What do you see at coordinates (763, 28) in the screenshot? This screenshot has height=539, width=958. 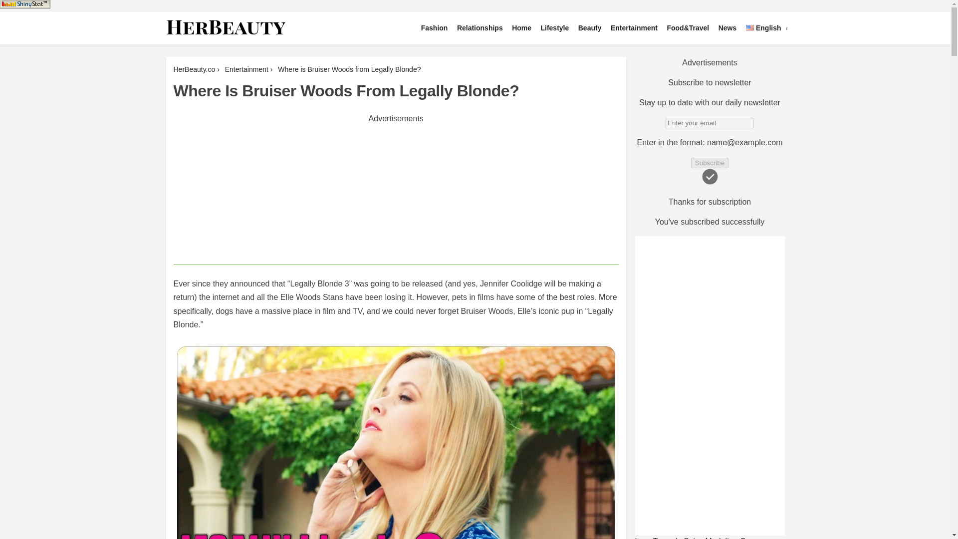 I see `English` at bounding box center [763, 28].